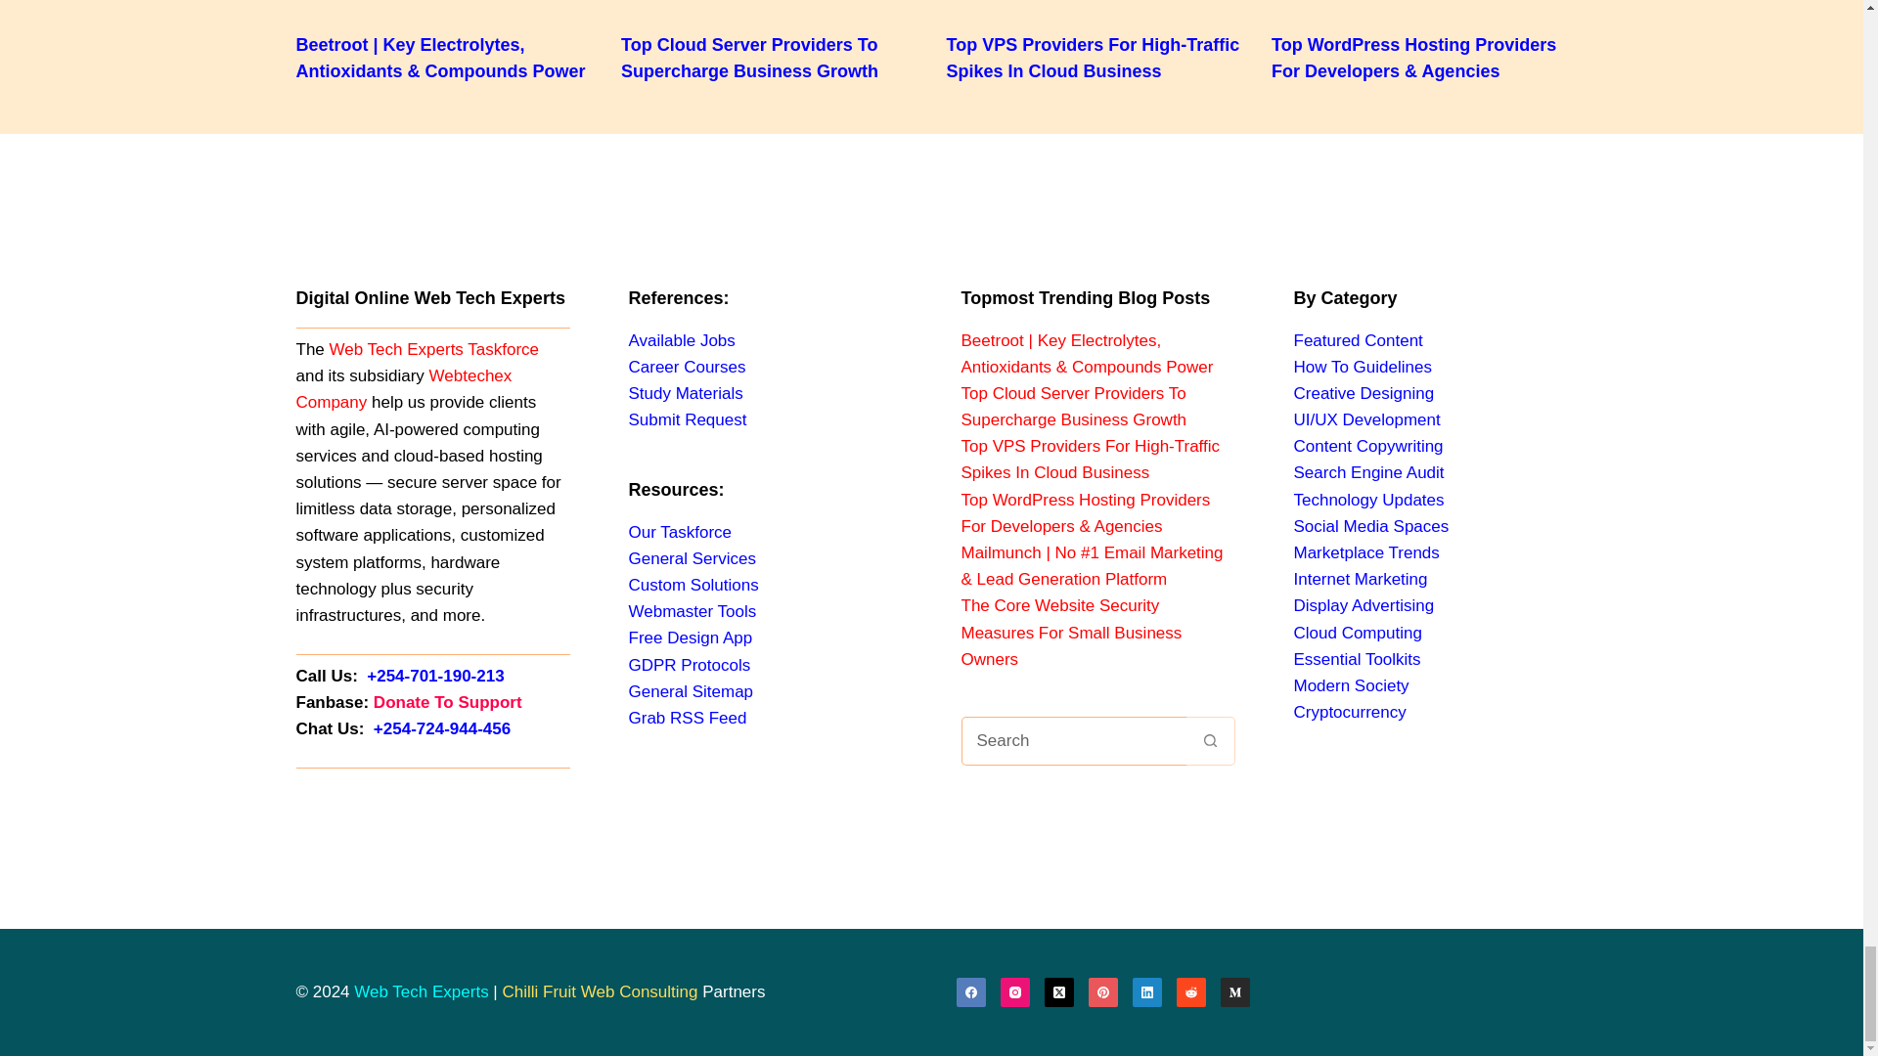 This screenshot has width=1878, height=1056. I want to click on The Digital Online Web Tech Experts Taskforce Team, so click(434, 349).